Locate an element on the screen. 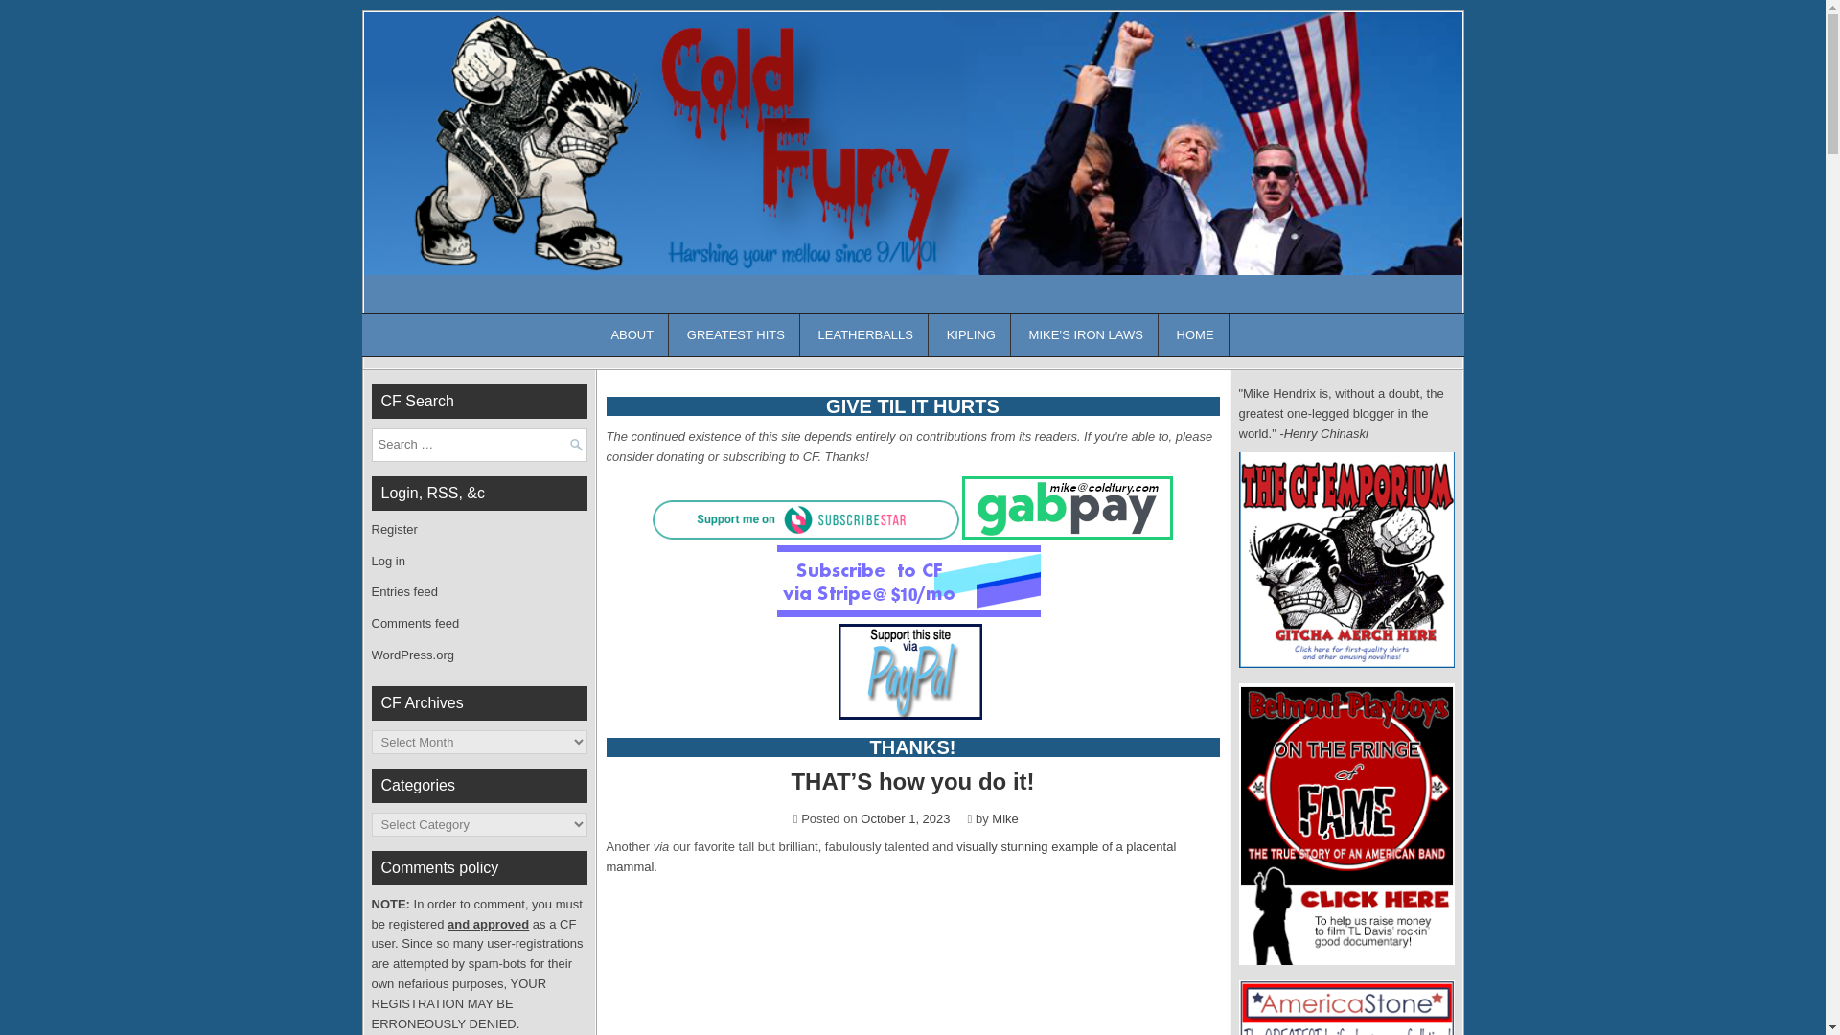  YouTube video player is located at coordinates (911, 960).